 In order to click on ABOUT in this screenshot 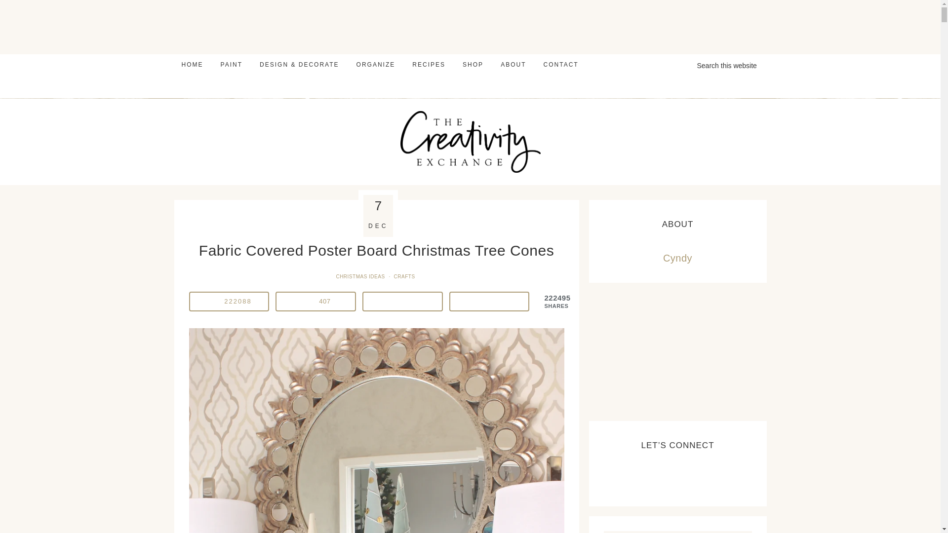, I will do `click(513, 65)`.